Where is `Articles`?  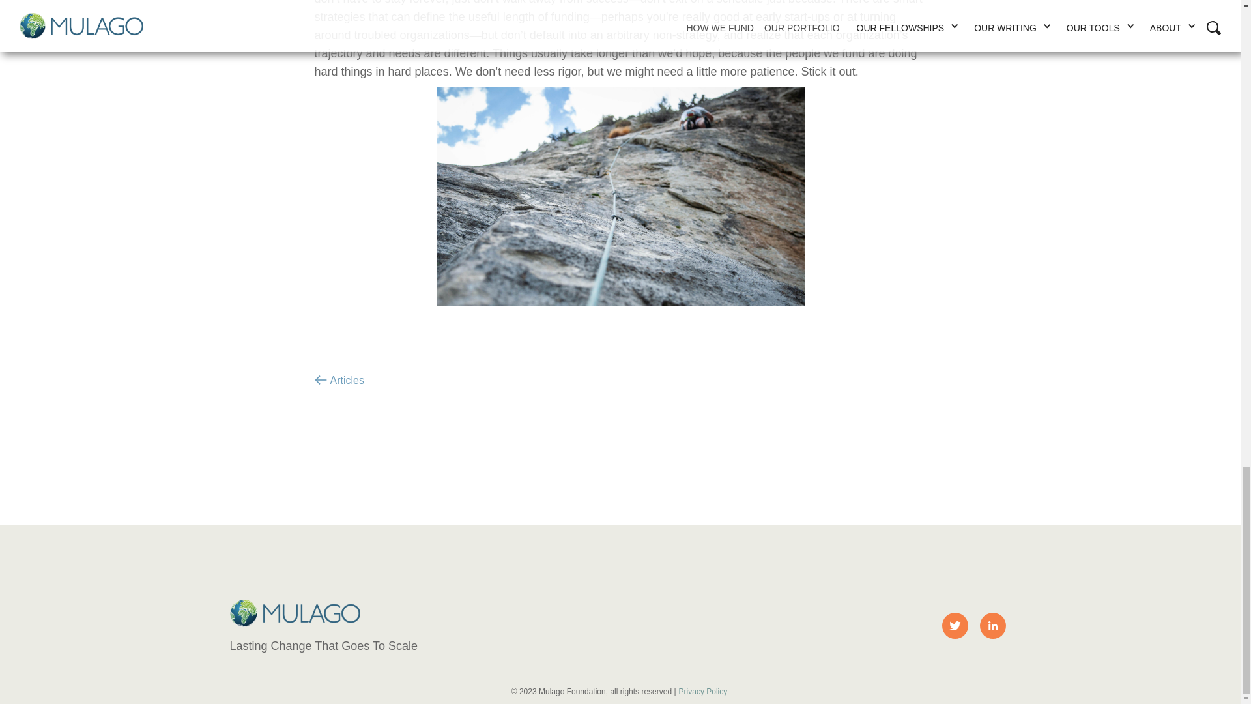 Articles is located at coordinates (343, 381).